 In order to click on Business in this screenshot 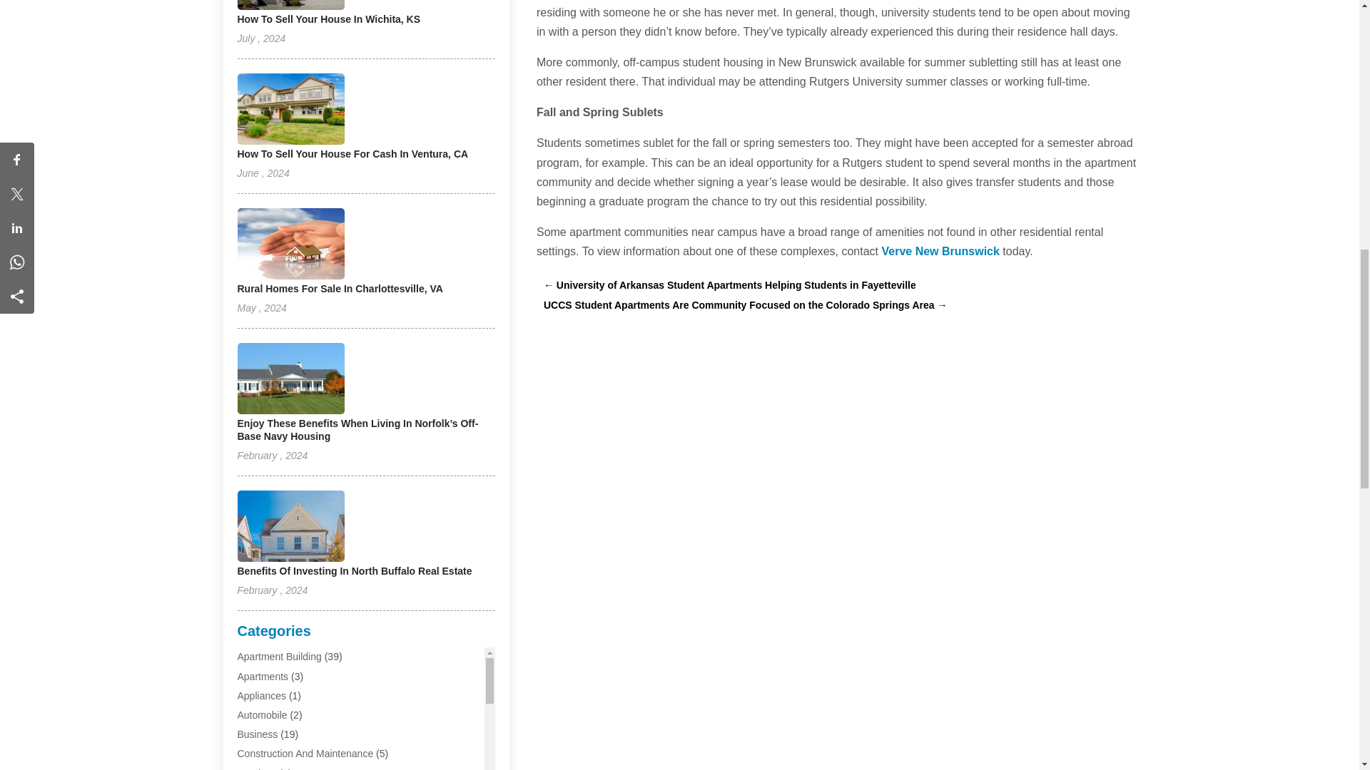, I will do `click(257, 734)`.